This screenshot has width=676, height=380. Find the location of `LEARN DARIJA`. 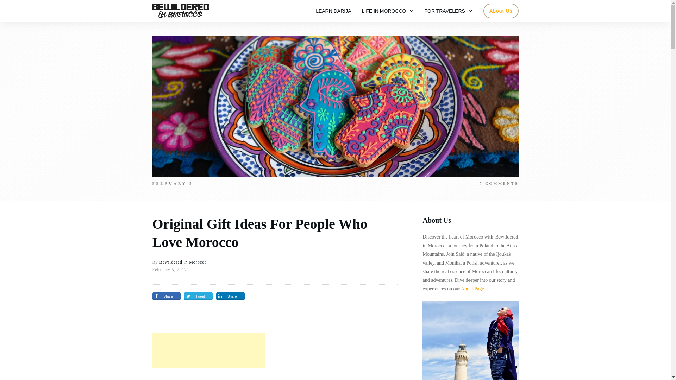

LEARN DARIJA is located at coordinates (333, 11).